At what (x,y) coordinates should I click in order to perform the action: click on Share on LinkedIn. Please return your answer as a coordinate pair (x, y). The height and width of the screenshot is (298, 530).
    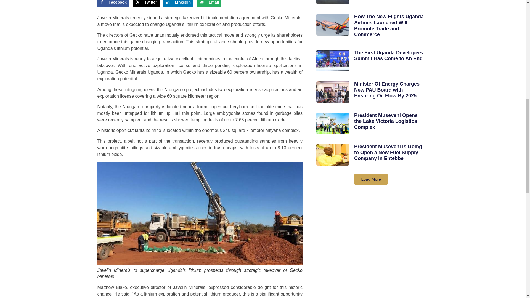
    Looking at the image, I should click on (178, 3).